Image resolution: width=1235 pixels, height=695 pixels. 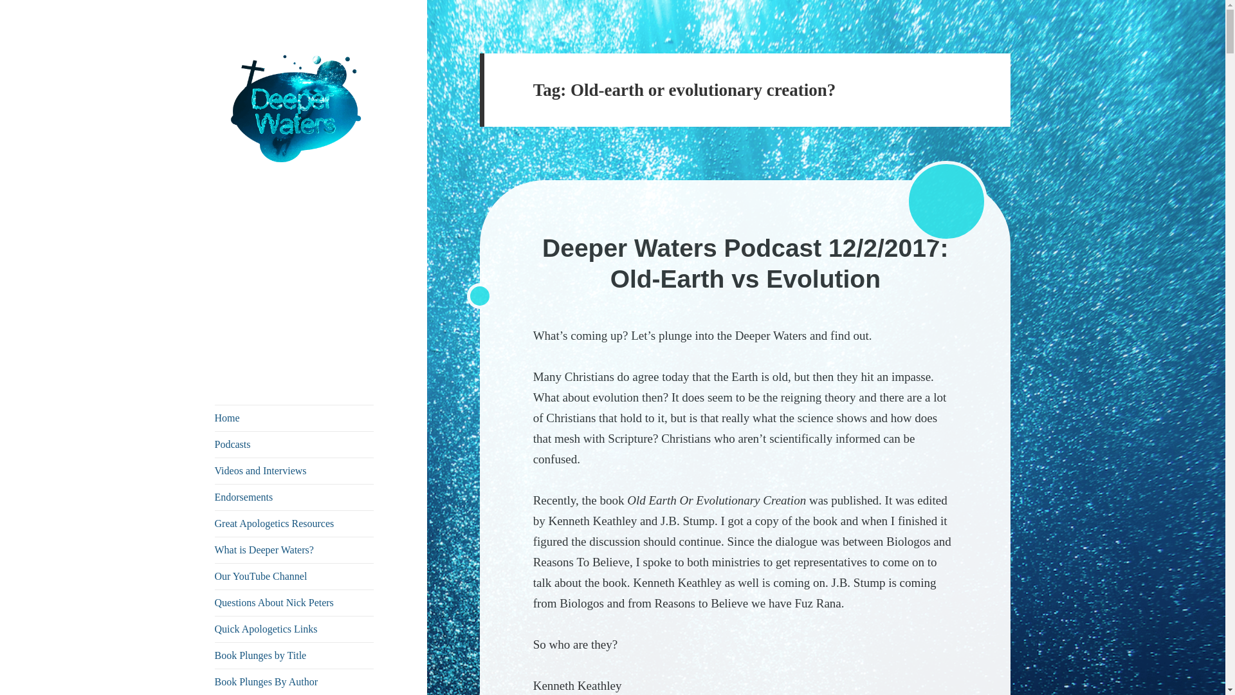 What do you see at coordinates (295, 576) in the screenshot?
I see `Our YouTube Channel` at bounding box center [295, 576].